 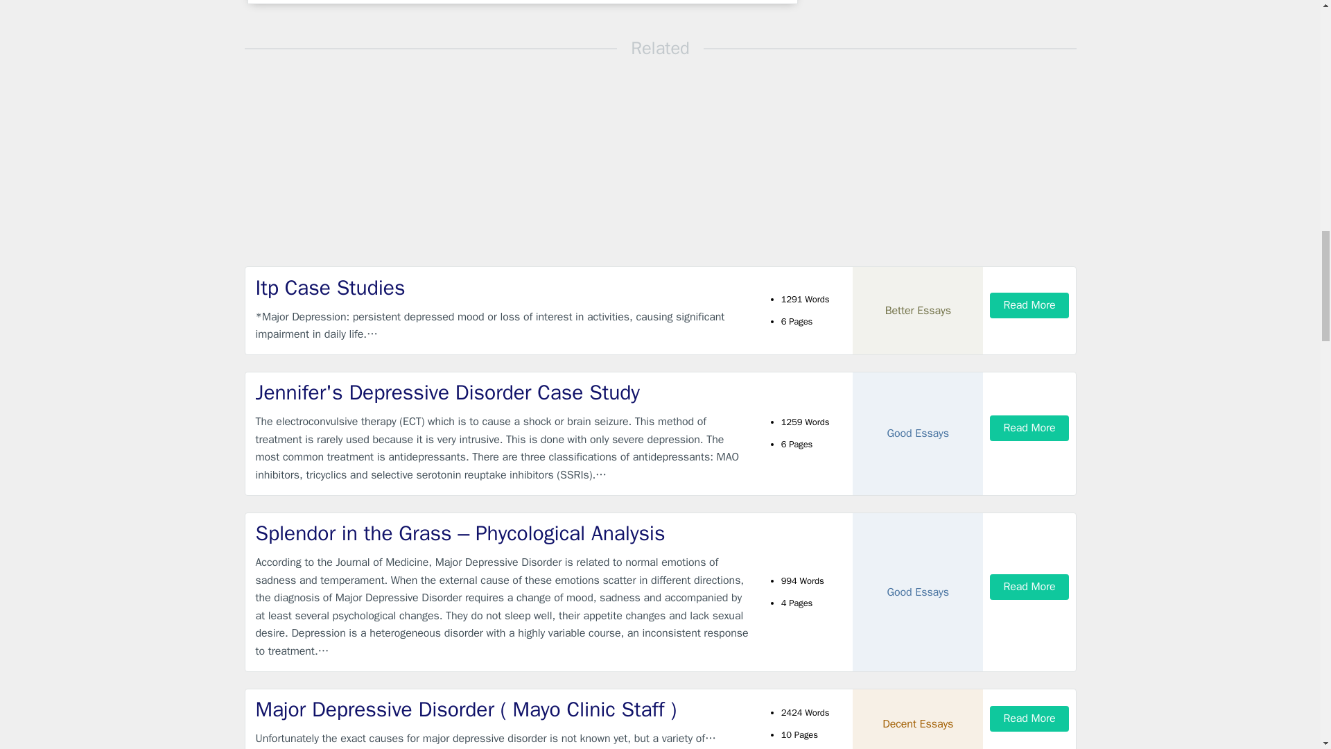 What do you see at coordinates (1029, 587) in the screenshot?
I see `Read More` at bounding box center [1029, 587].